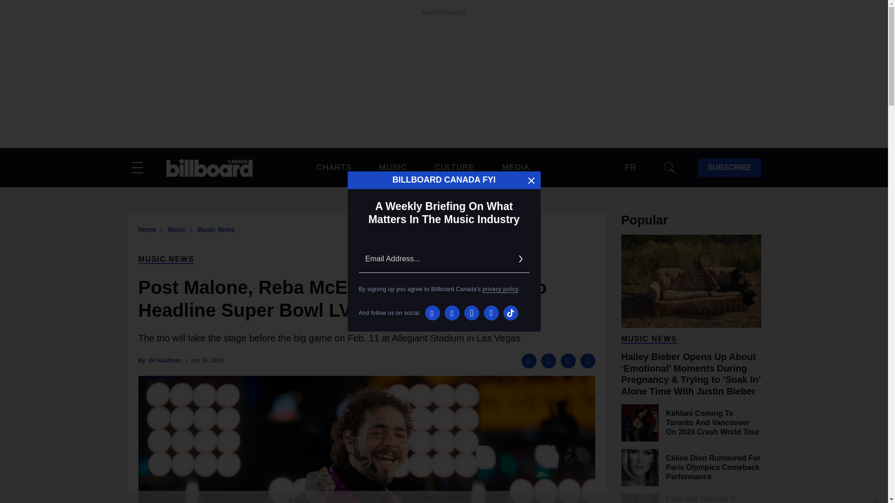  What do you see at coordinates (587, 360) in the screenshot?
I see `Copy this link to clipboard` at bounding box center [587, 360].